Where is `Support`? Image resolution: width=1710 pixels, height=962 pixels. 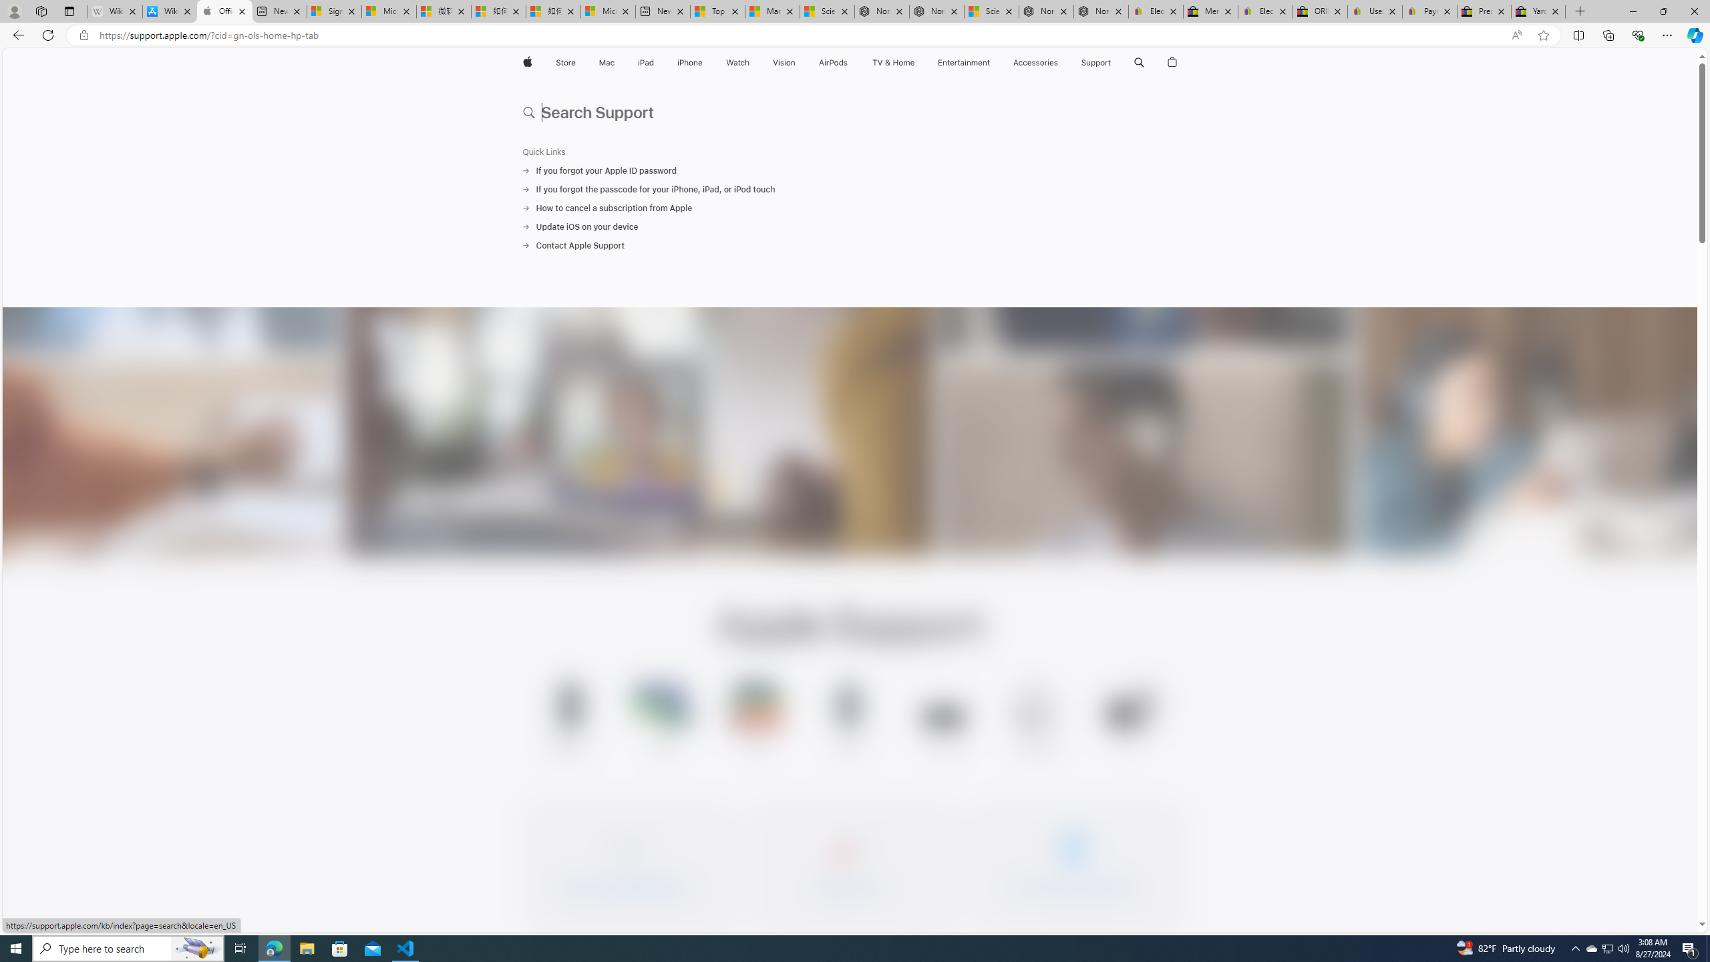 Support is located at coordinates (1095, 63).